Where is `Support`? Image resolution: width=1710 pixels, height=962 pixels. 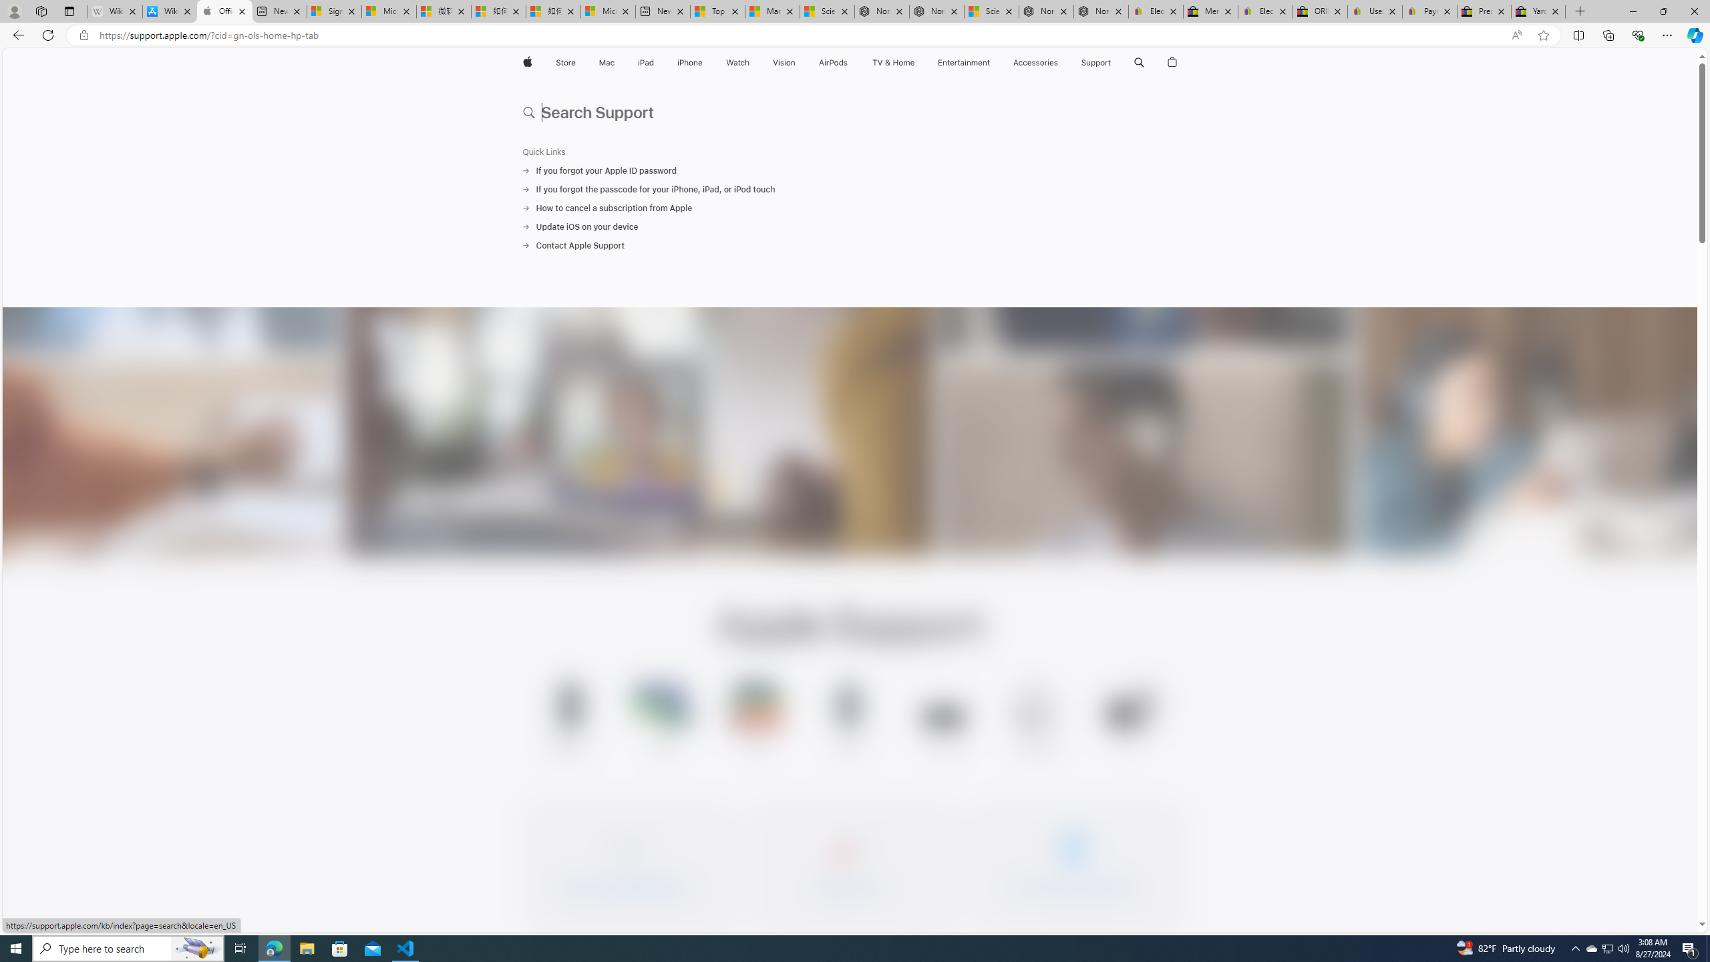 Support is located at coordinates (1095, 63).